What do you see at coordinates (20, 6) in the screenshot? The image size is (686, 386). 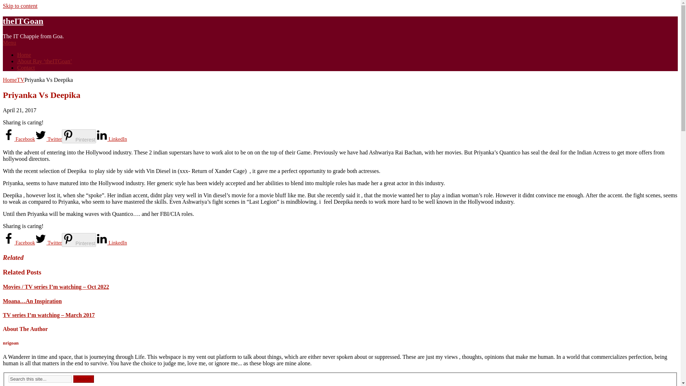 I see `Skip to content` at bounding box center [20, 6].